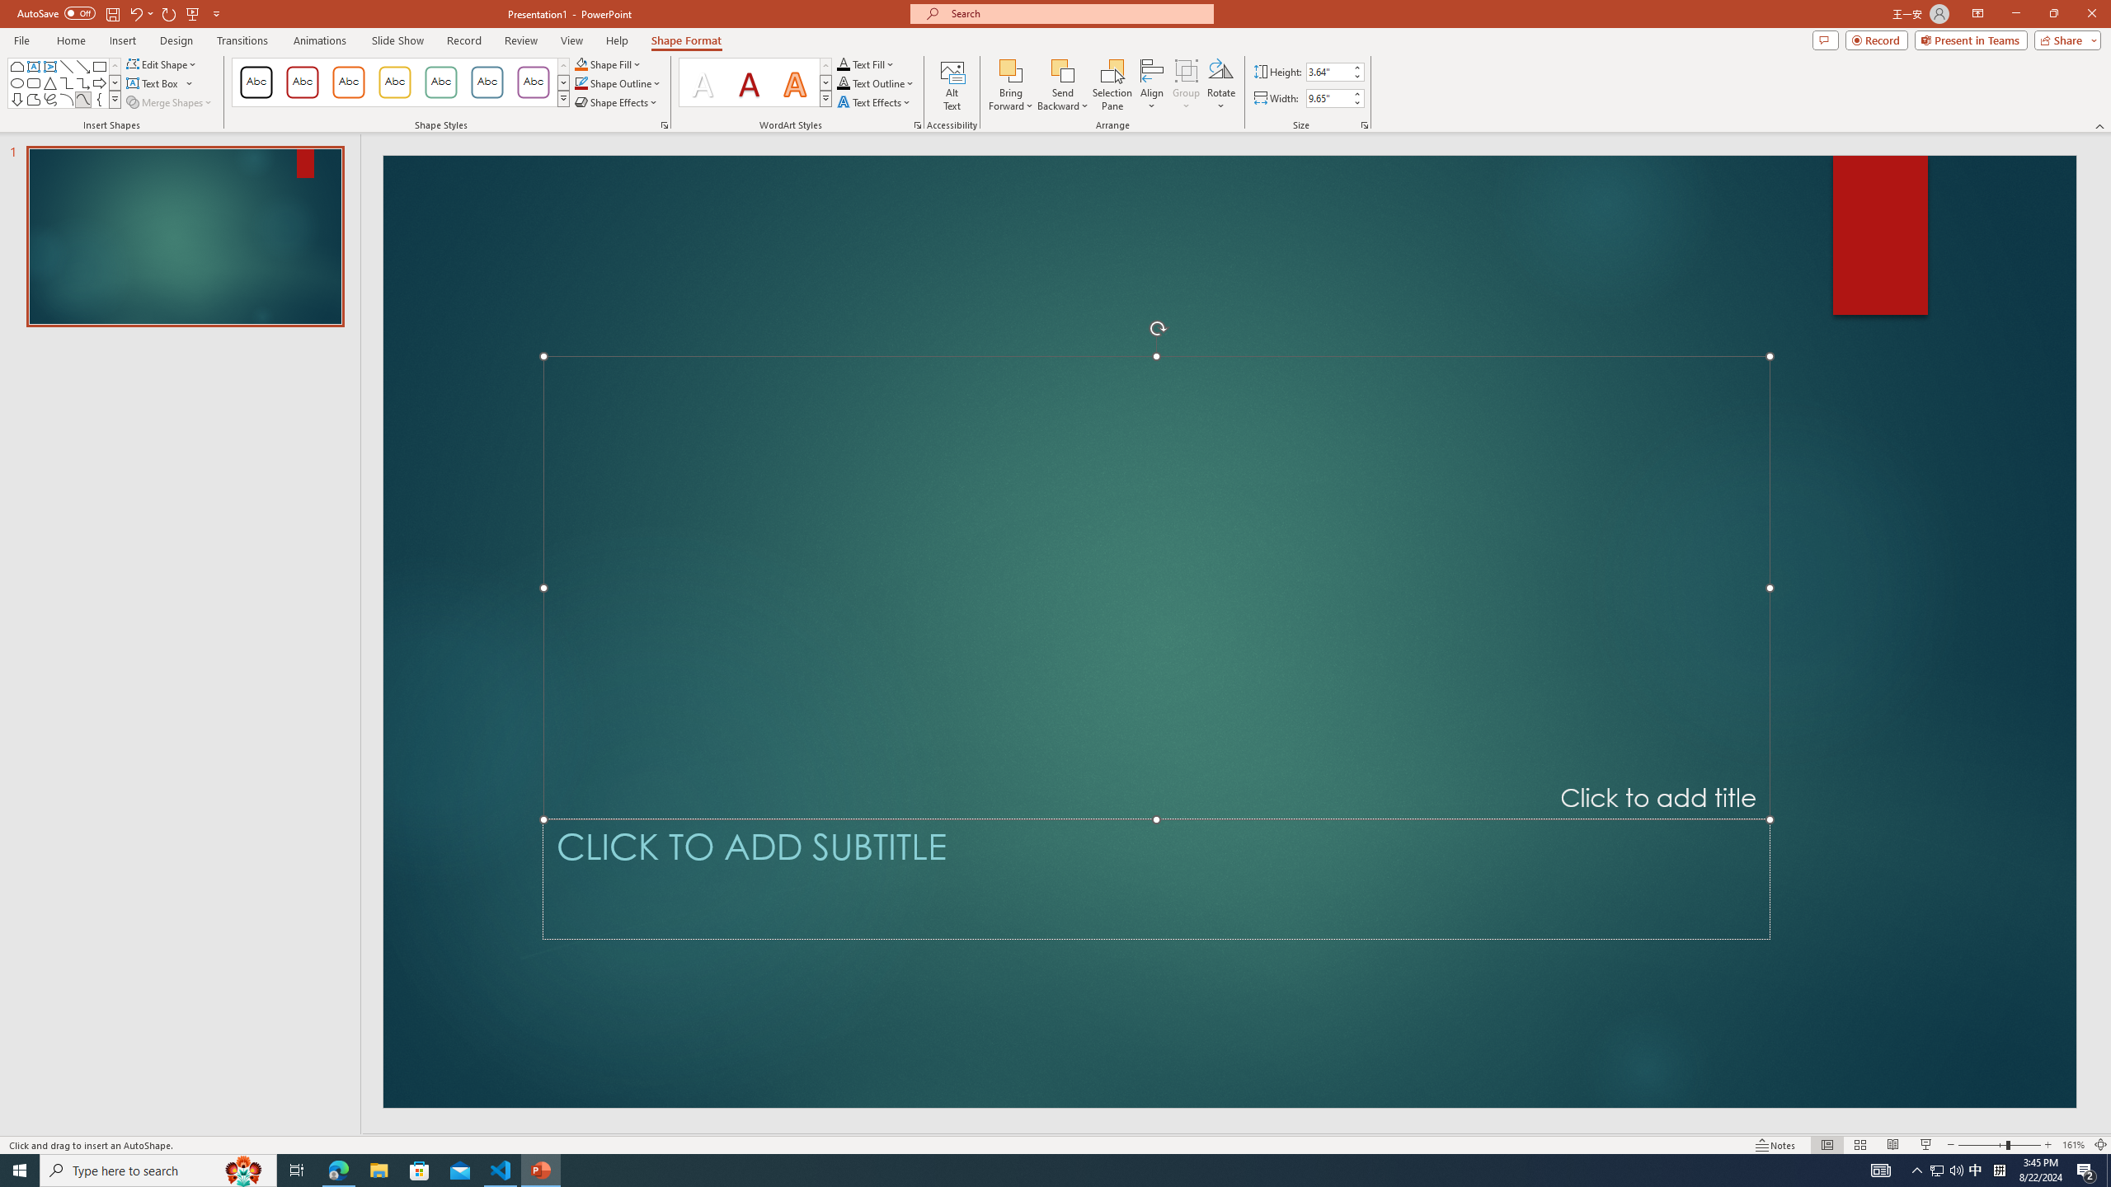  I want to click on Edit Shape, so click(163, 64).